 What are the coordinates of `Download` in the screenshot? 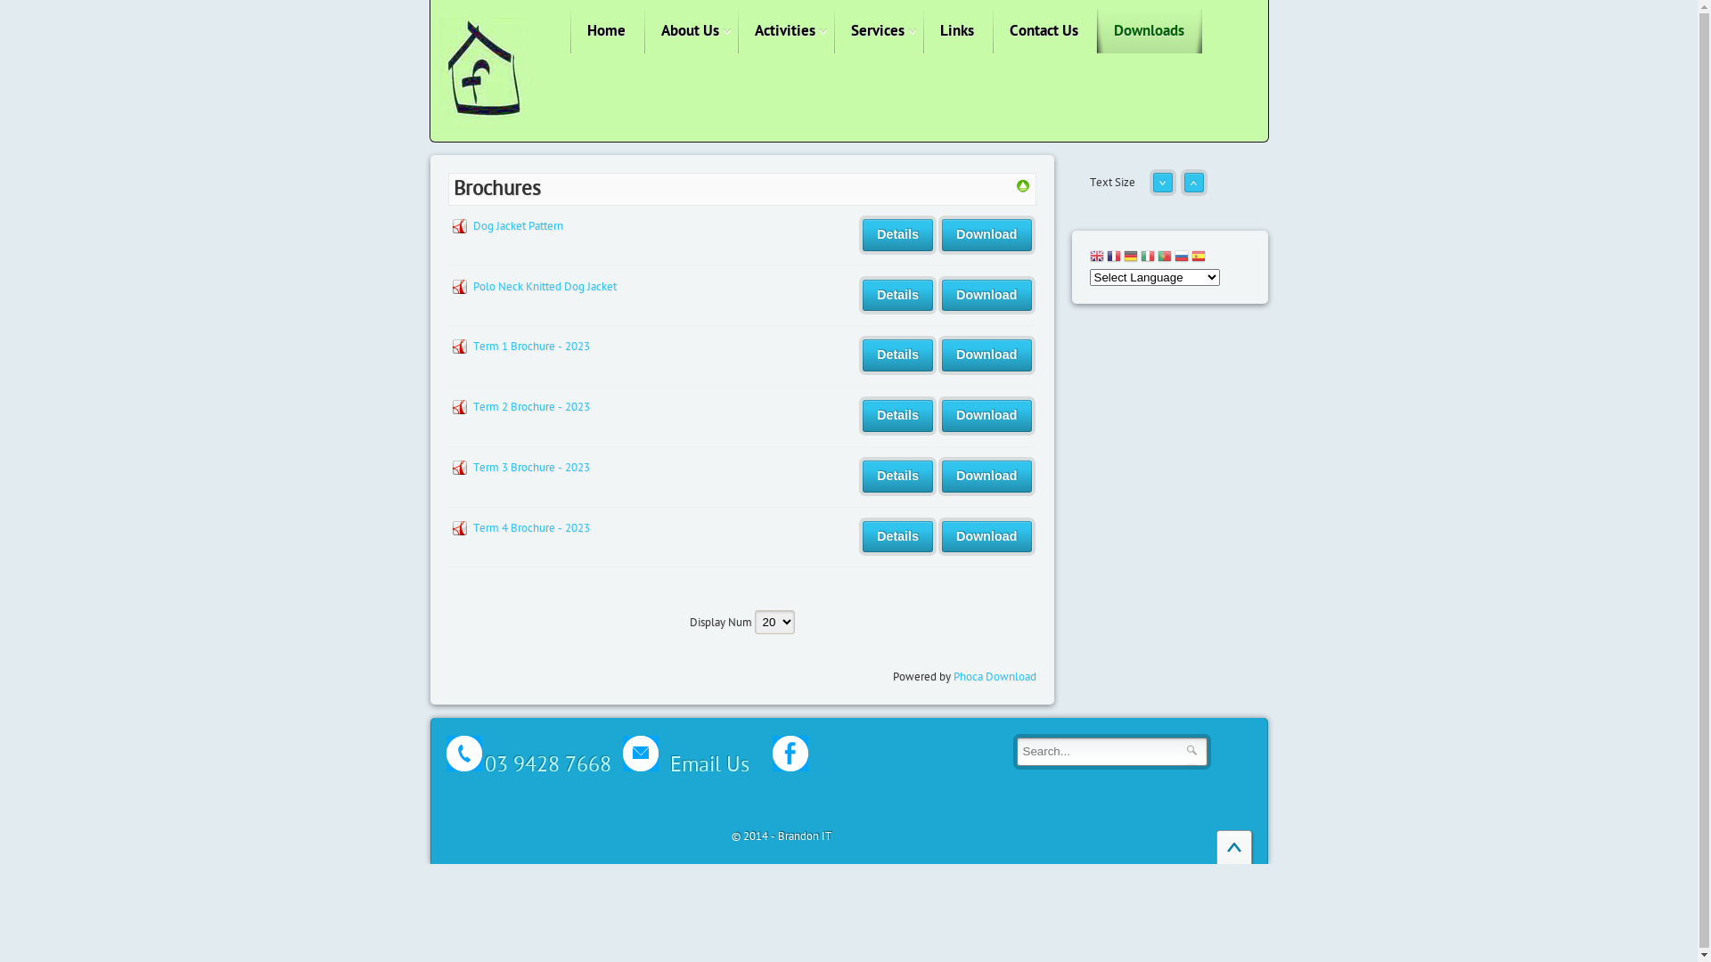 It's located at (986, 296).